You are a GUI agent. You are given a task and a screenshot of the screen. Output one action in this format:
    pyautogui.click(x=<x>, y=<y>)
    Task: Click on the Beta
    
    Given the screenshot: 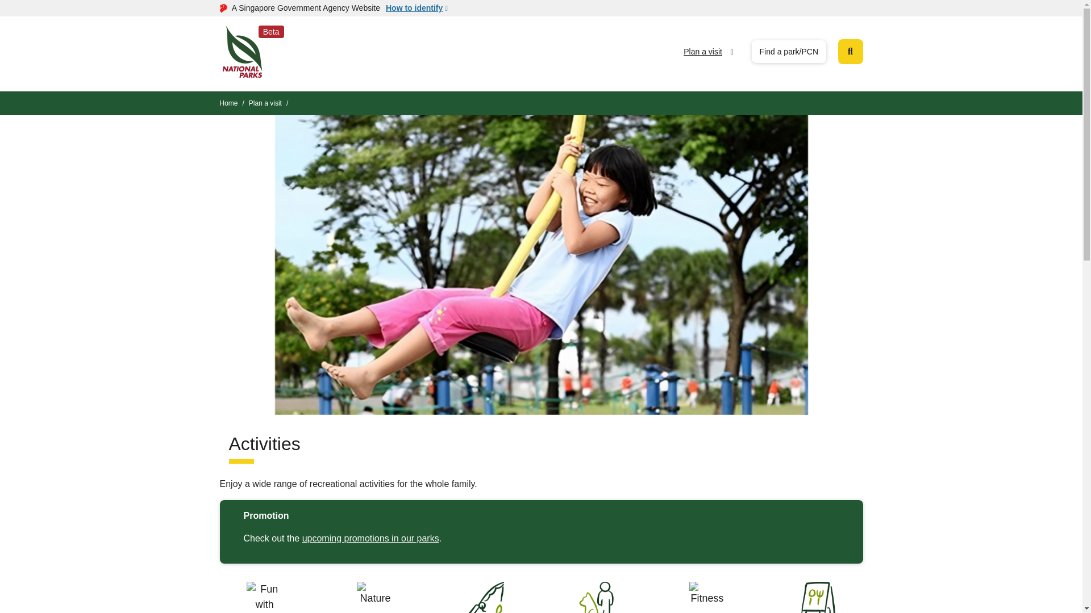 What is the action you would take?
    pyautogui.click(x=242, y=51)
    